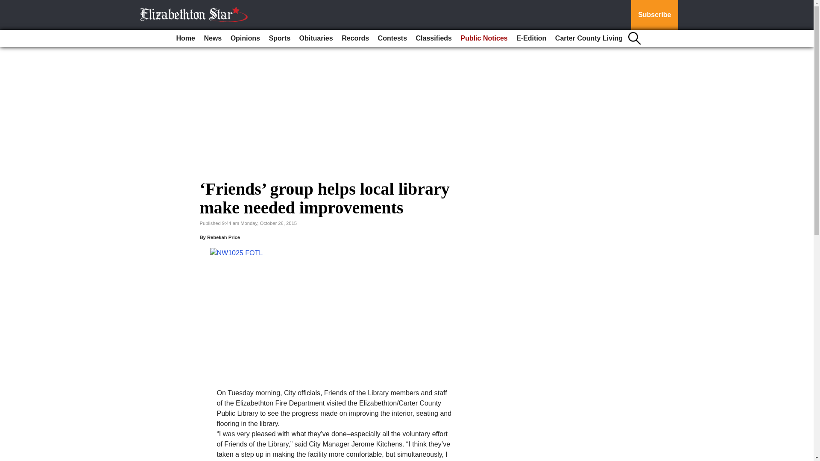  I want to click on Public Notices, so click(483, 38).